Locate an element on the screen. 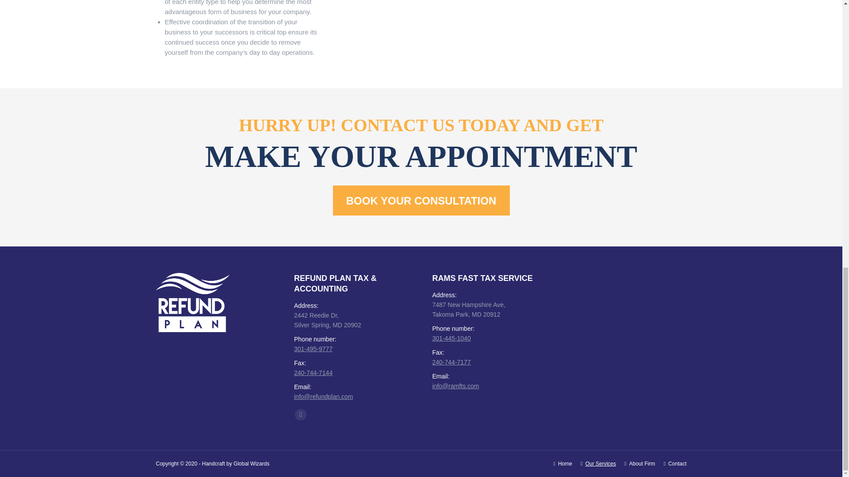  Facebook is located at coordinates (301, 414).